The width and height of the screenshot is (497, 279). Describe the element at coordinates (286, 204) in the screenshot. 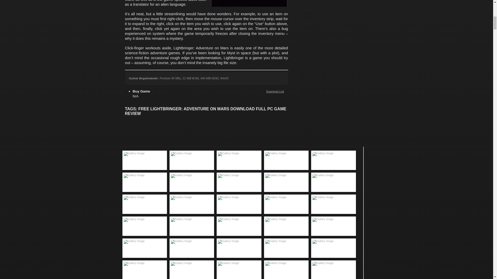

I see `Gallery Image` at that location.